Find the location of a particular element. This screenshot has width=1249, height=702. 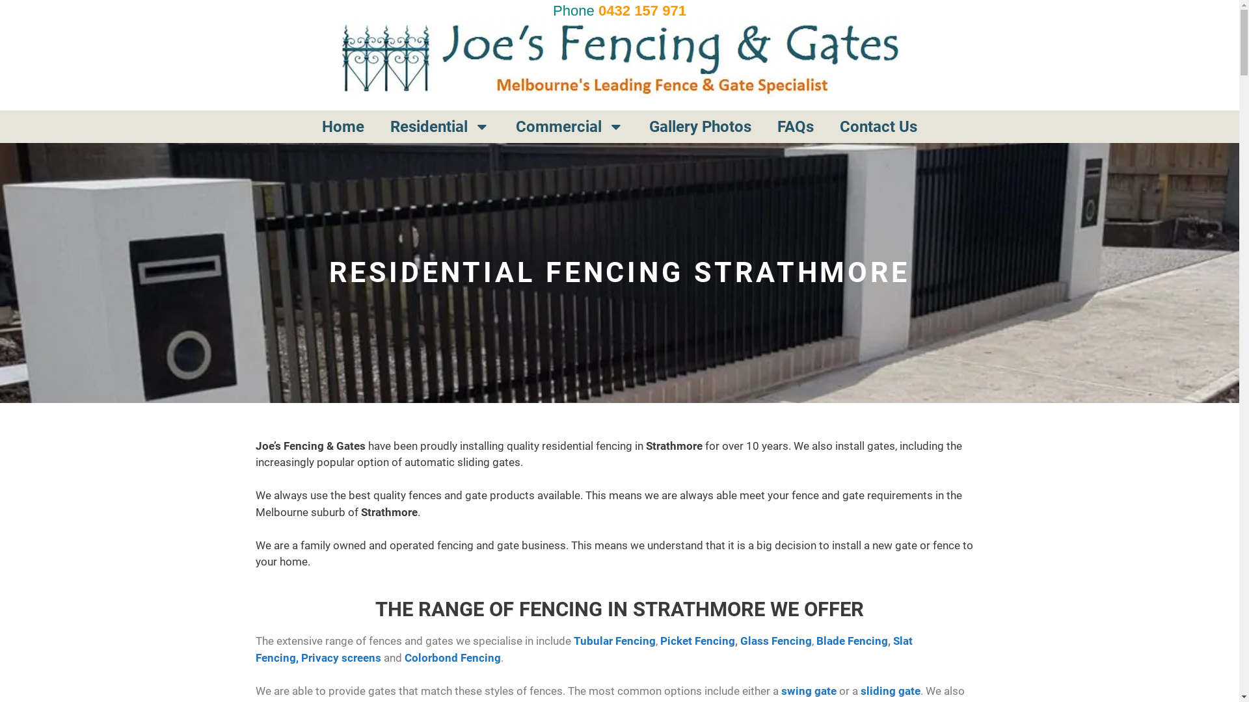

Home is located at coordinates (343, 127).